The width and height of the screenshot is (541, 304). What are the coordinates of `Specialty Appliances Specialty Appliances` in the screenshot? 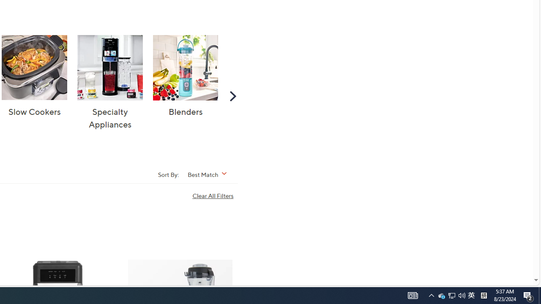 It's located at (110, 83).